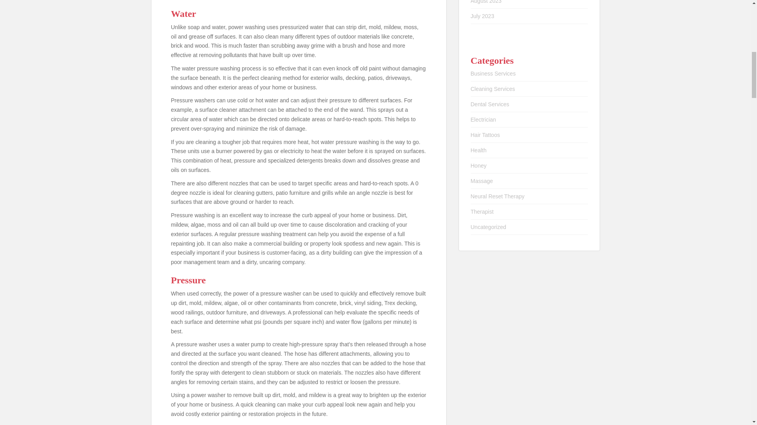 The width and height of the screenshot is (757, 425). I want to click on Electrician, so click(483, 120).